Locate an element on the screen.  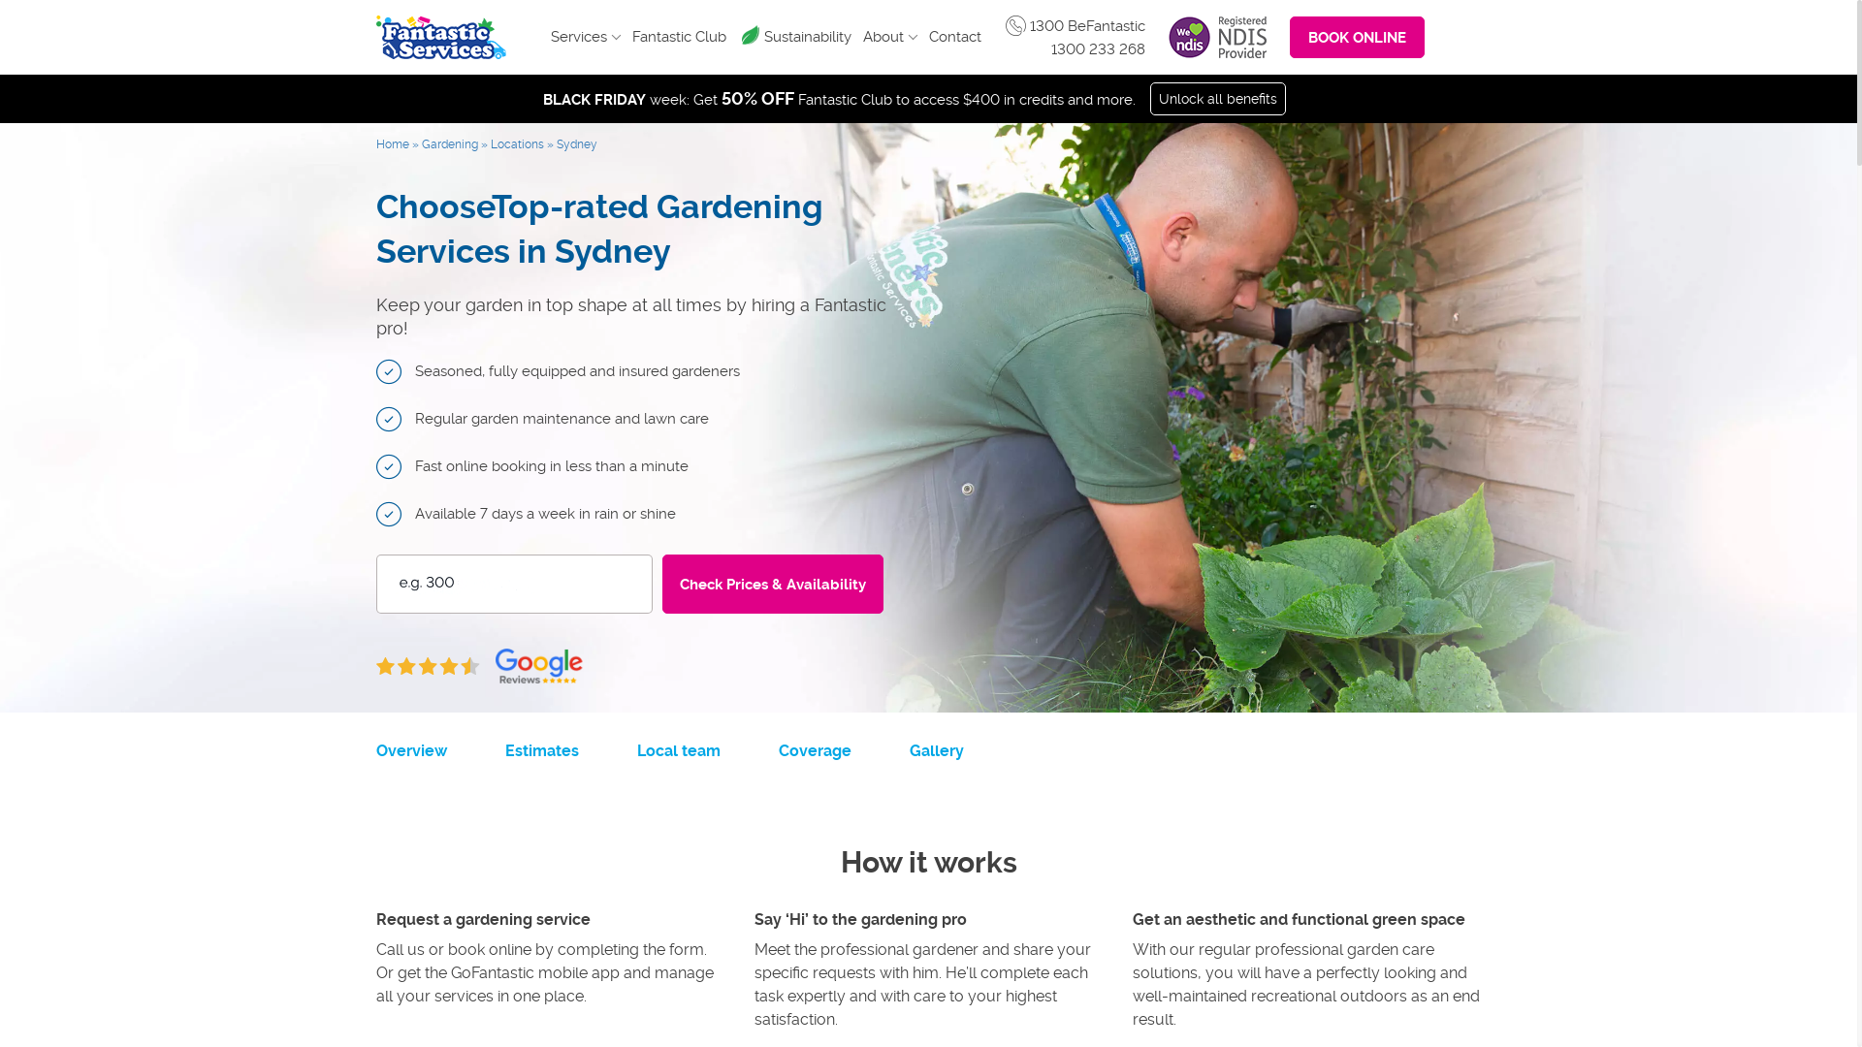
About is located at coordinates (890, 37).